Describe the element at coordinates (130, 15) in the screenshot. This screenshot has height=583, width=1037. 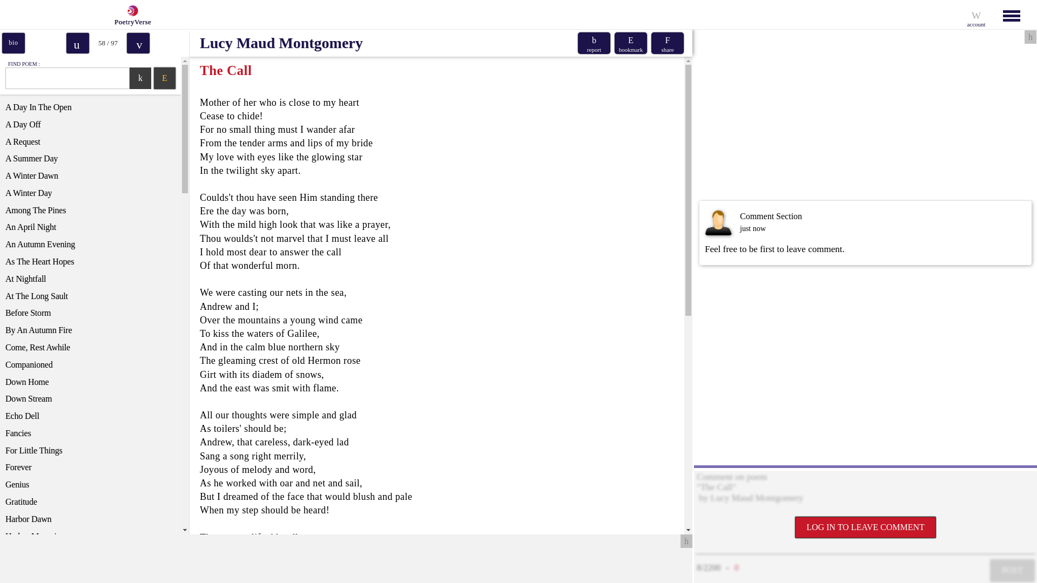
I see `PoetryVerse` at that location.